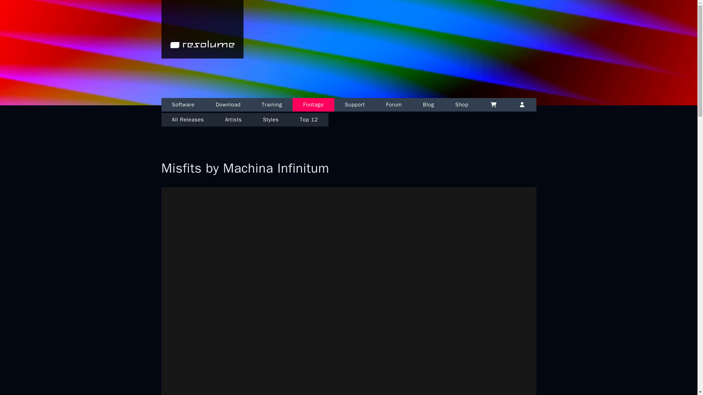  What do you see at coordinates (271, 119) in the screenshot?
I see `Styles` at bounding box center [271, 119].